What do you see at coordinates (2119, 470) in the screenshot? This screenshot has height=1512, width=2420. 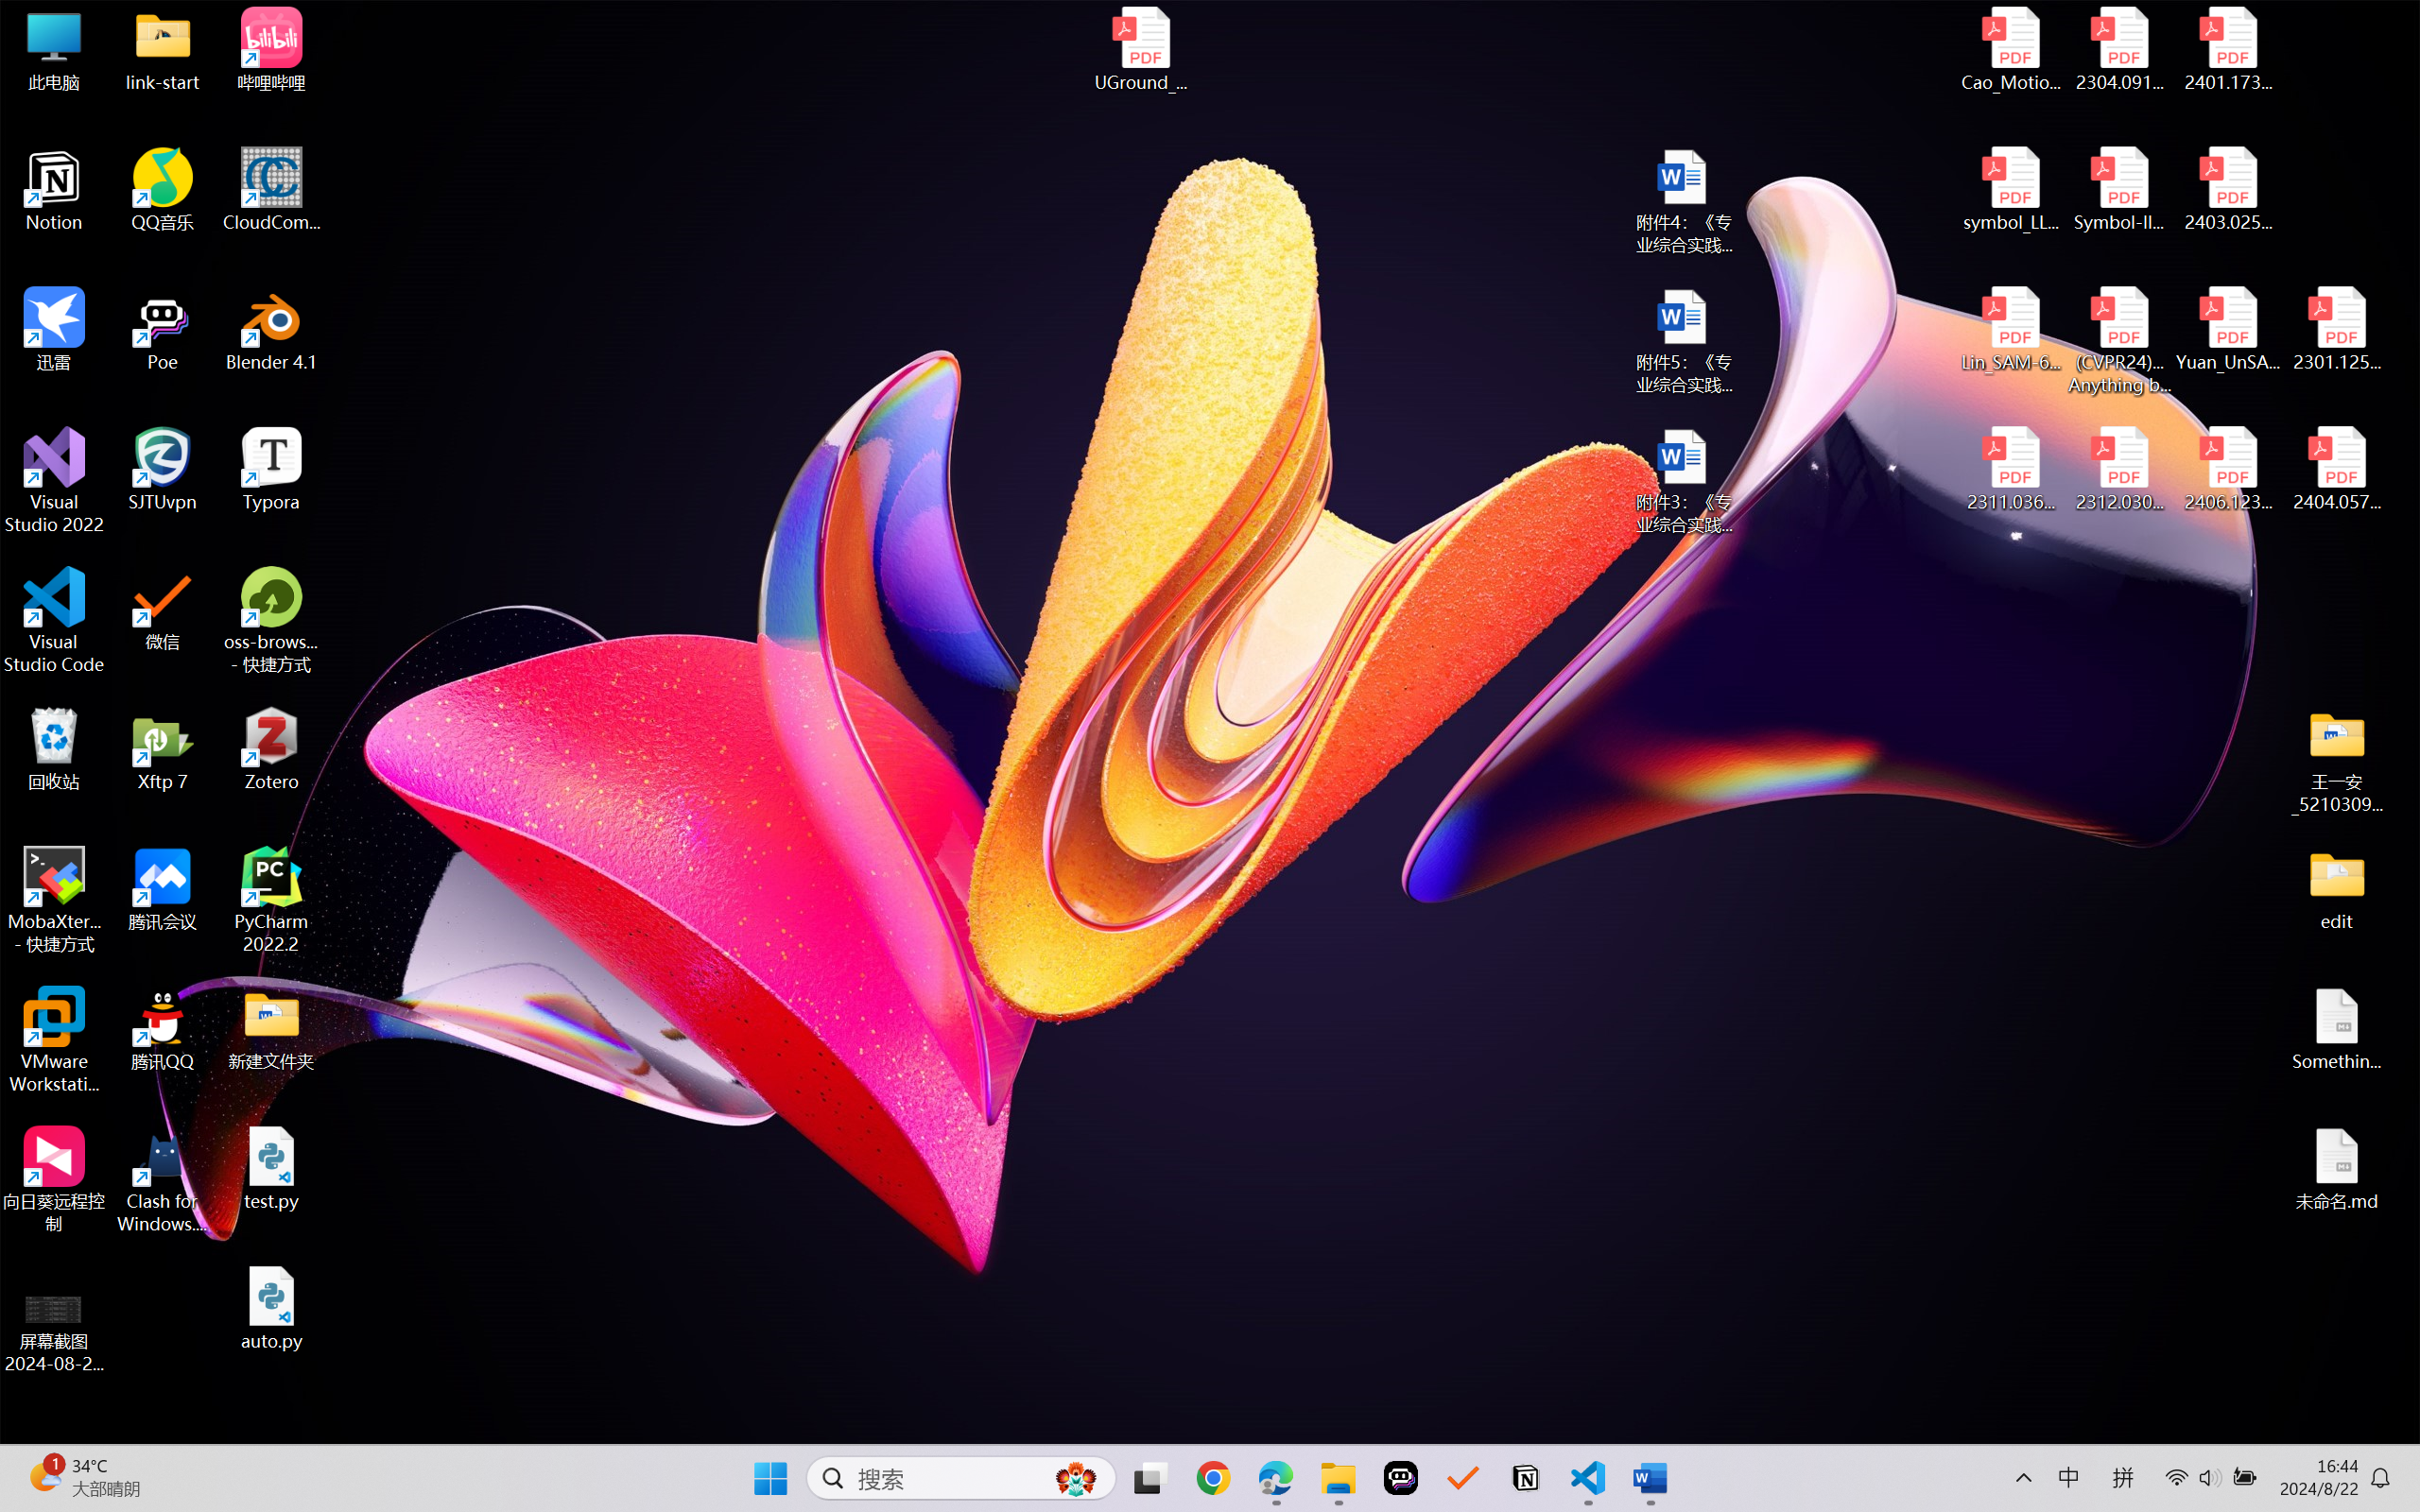 I see `2312.03032v2.pdf` at bounding box center [2119, 470].